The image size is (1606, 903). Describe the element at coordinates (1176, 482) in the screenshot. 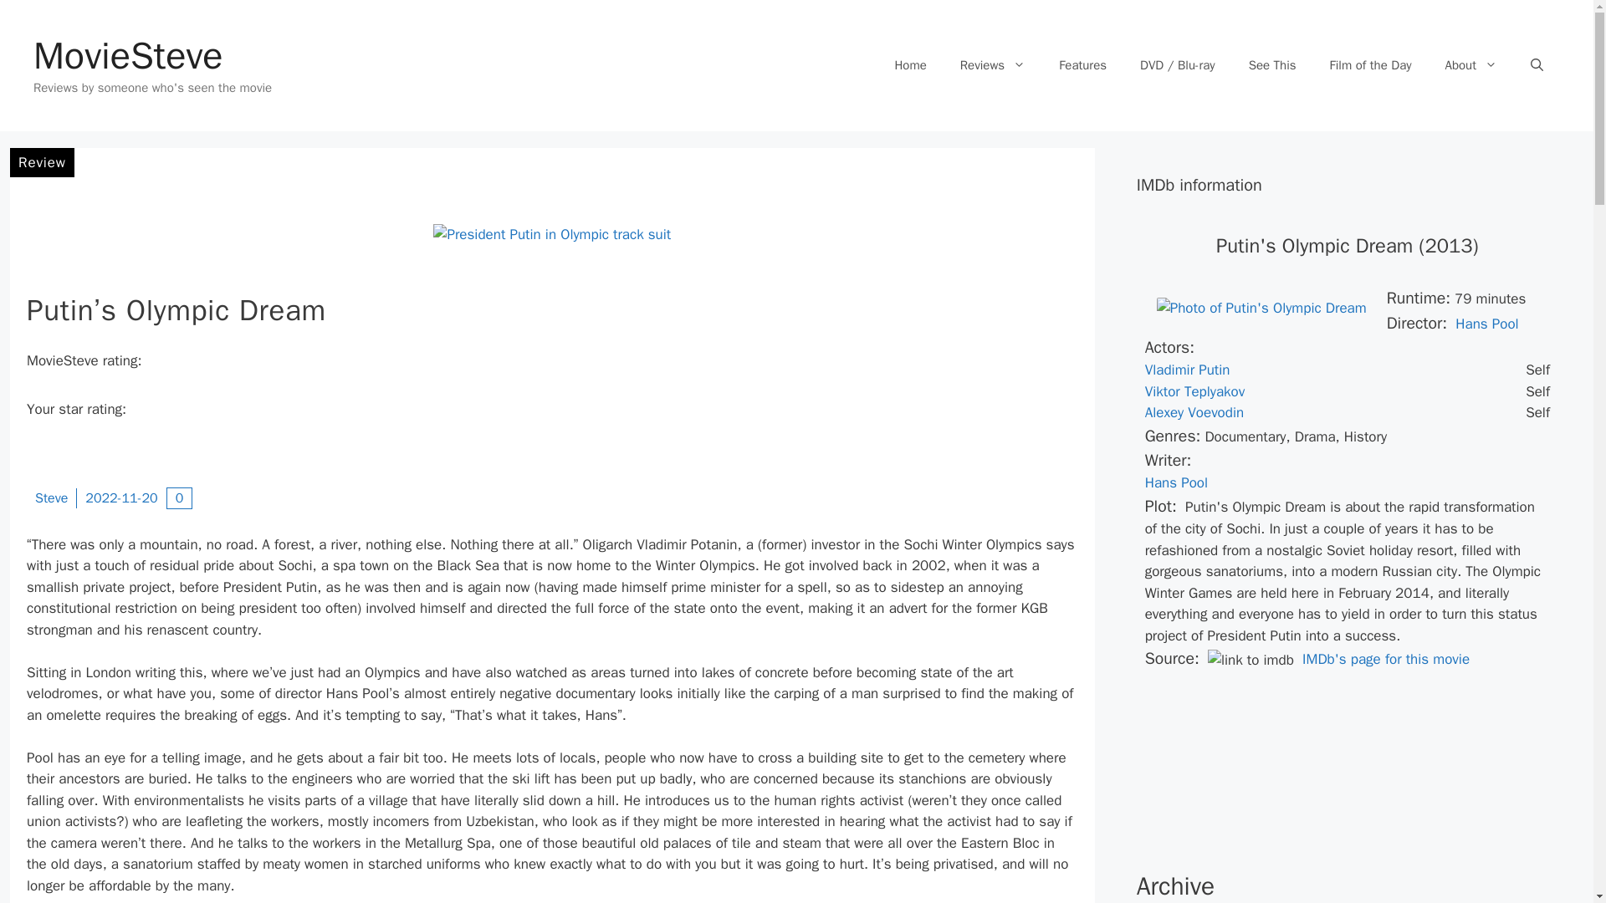

I see `Hans Pool` at that location.